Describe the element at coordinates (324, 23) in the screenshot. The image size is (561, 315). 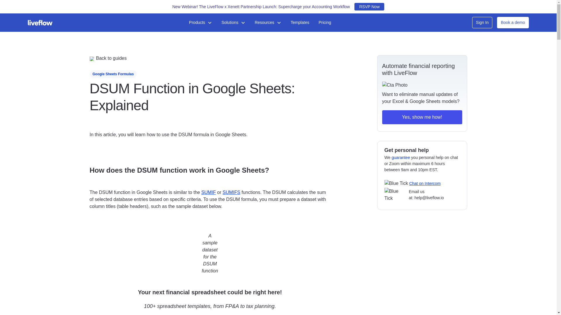
I see `Pricing` at that location.